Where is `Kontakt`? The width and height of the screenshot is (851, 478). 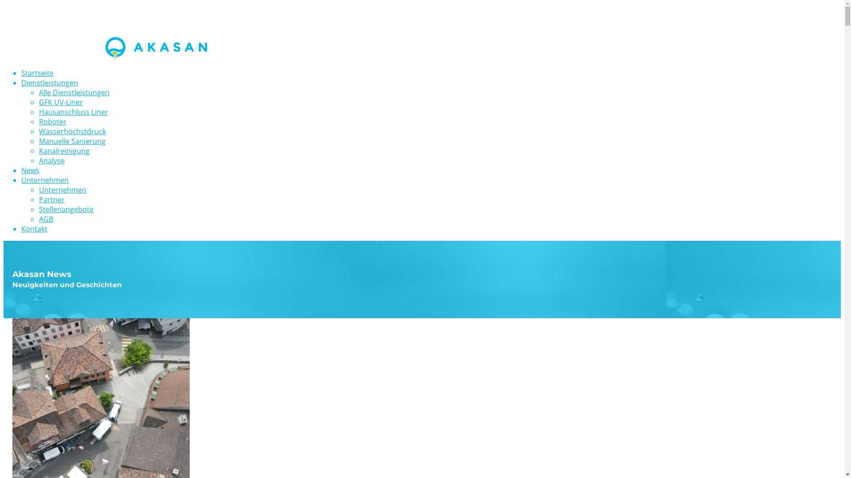 Kontakt is located at coordinates (35, 229).